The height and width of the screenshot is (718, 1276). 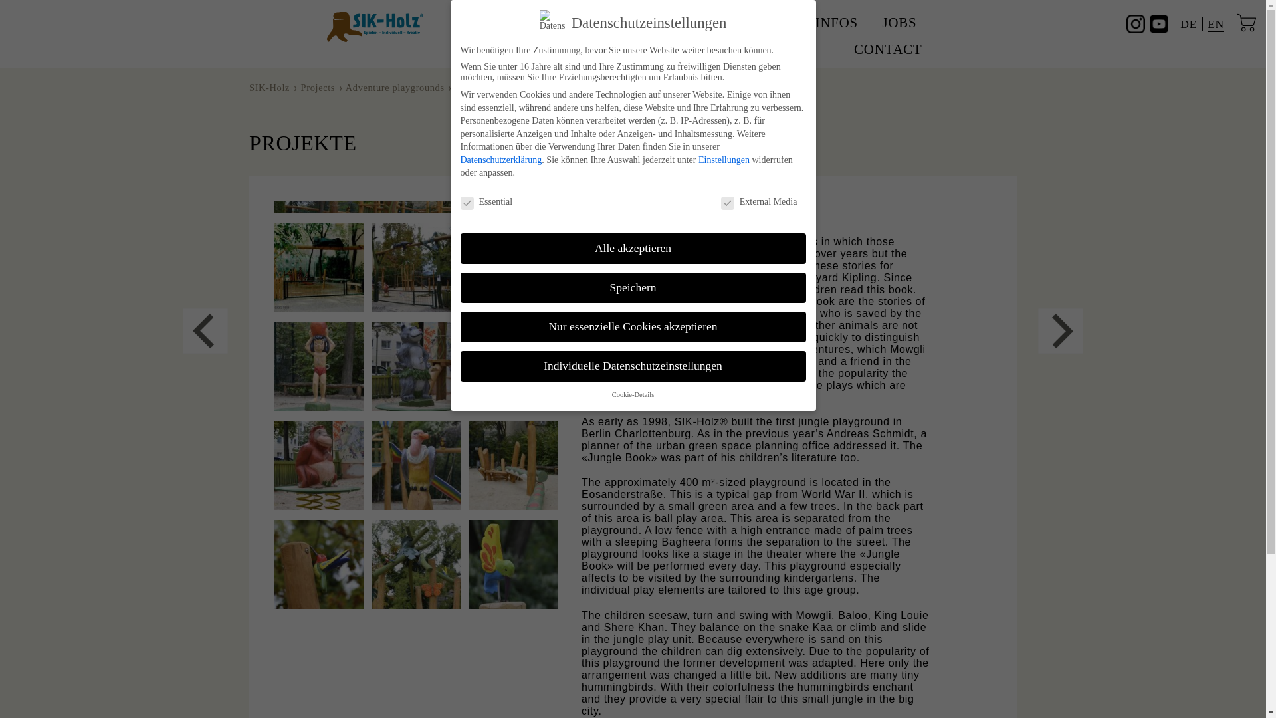 I want to click on SIK-Holz, so click(x=268, y=88).